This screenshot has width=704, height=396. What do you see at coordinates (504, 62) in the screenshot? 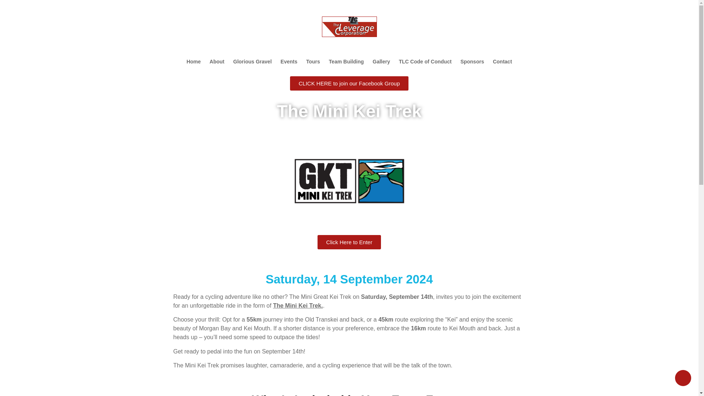
I see `Contact` at bounding box center [504, 62].